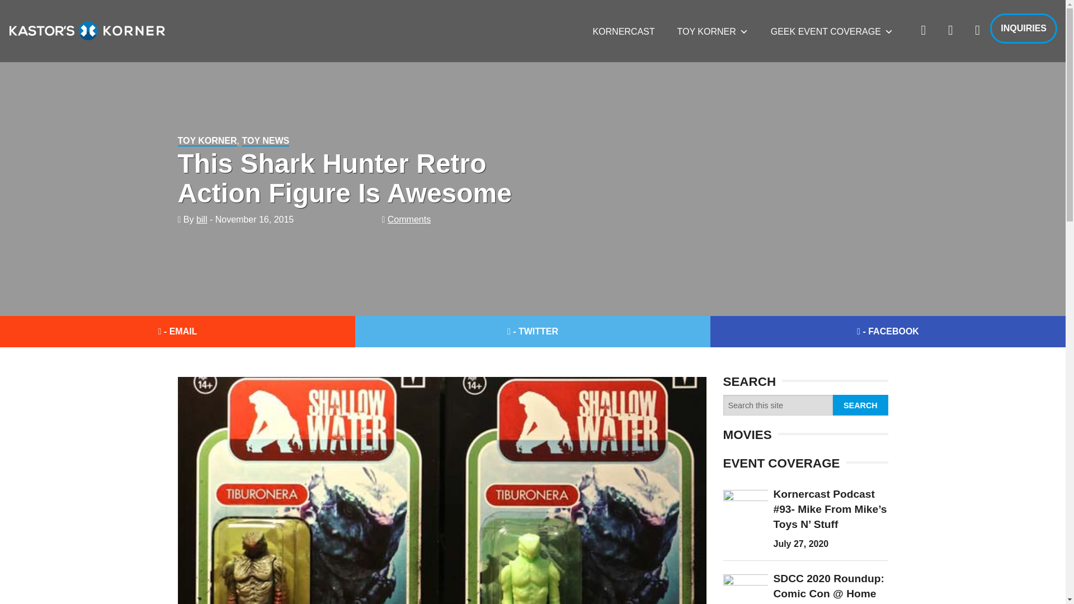 This screenshot has width=1074, height=604. Describe the element at coordinates (713, 31) in the screenshot. I see `TOY KORNER` at that location.